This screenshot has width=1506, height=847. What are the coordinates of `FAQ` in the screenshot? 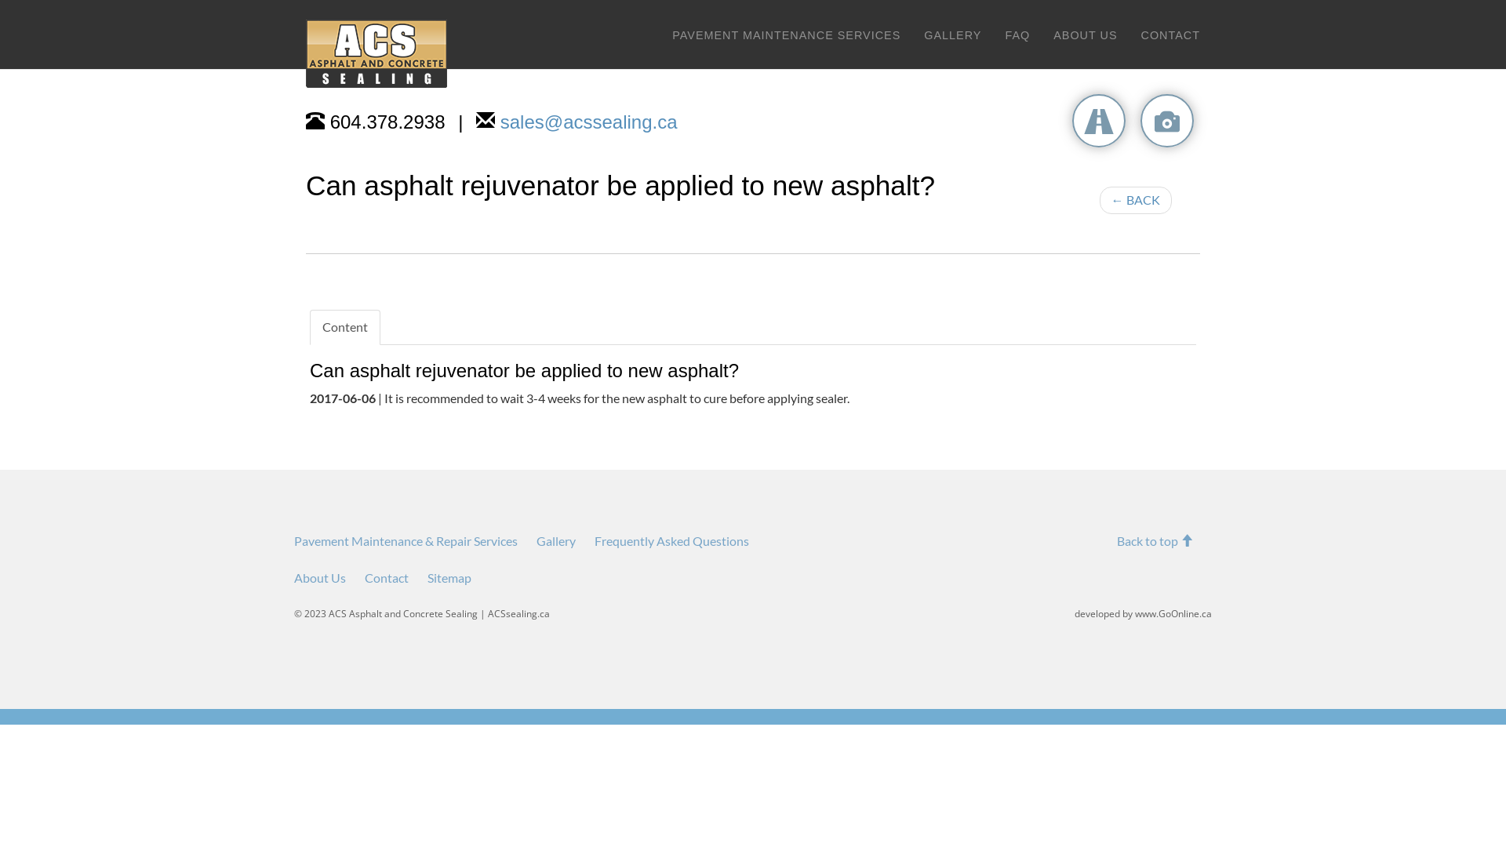 It's located at (1017, 35).